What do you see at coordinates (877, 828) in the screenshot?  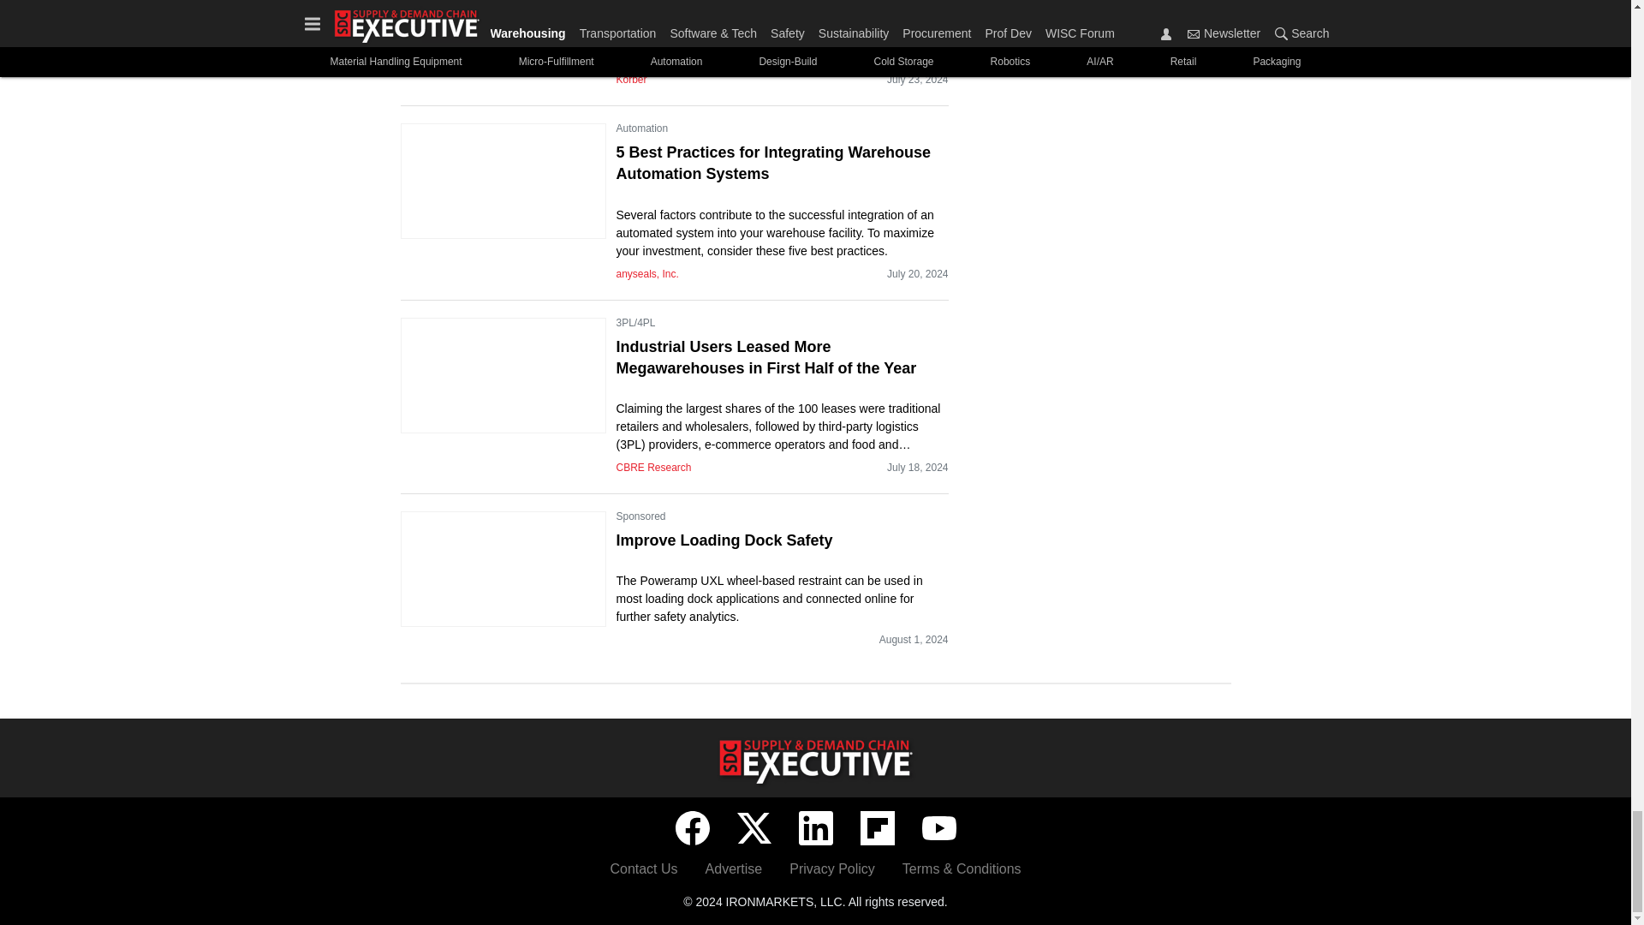 I see `Flipboard icon` at bounding box center [877, 828].